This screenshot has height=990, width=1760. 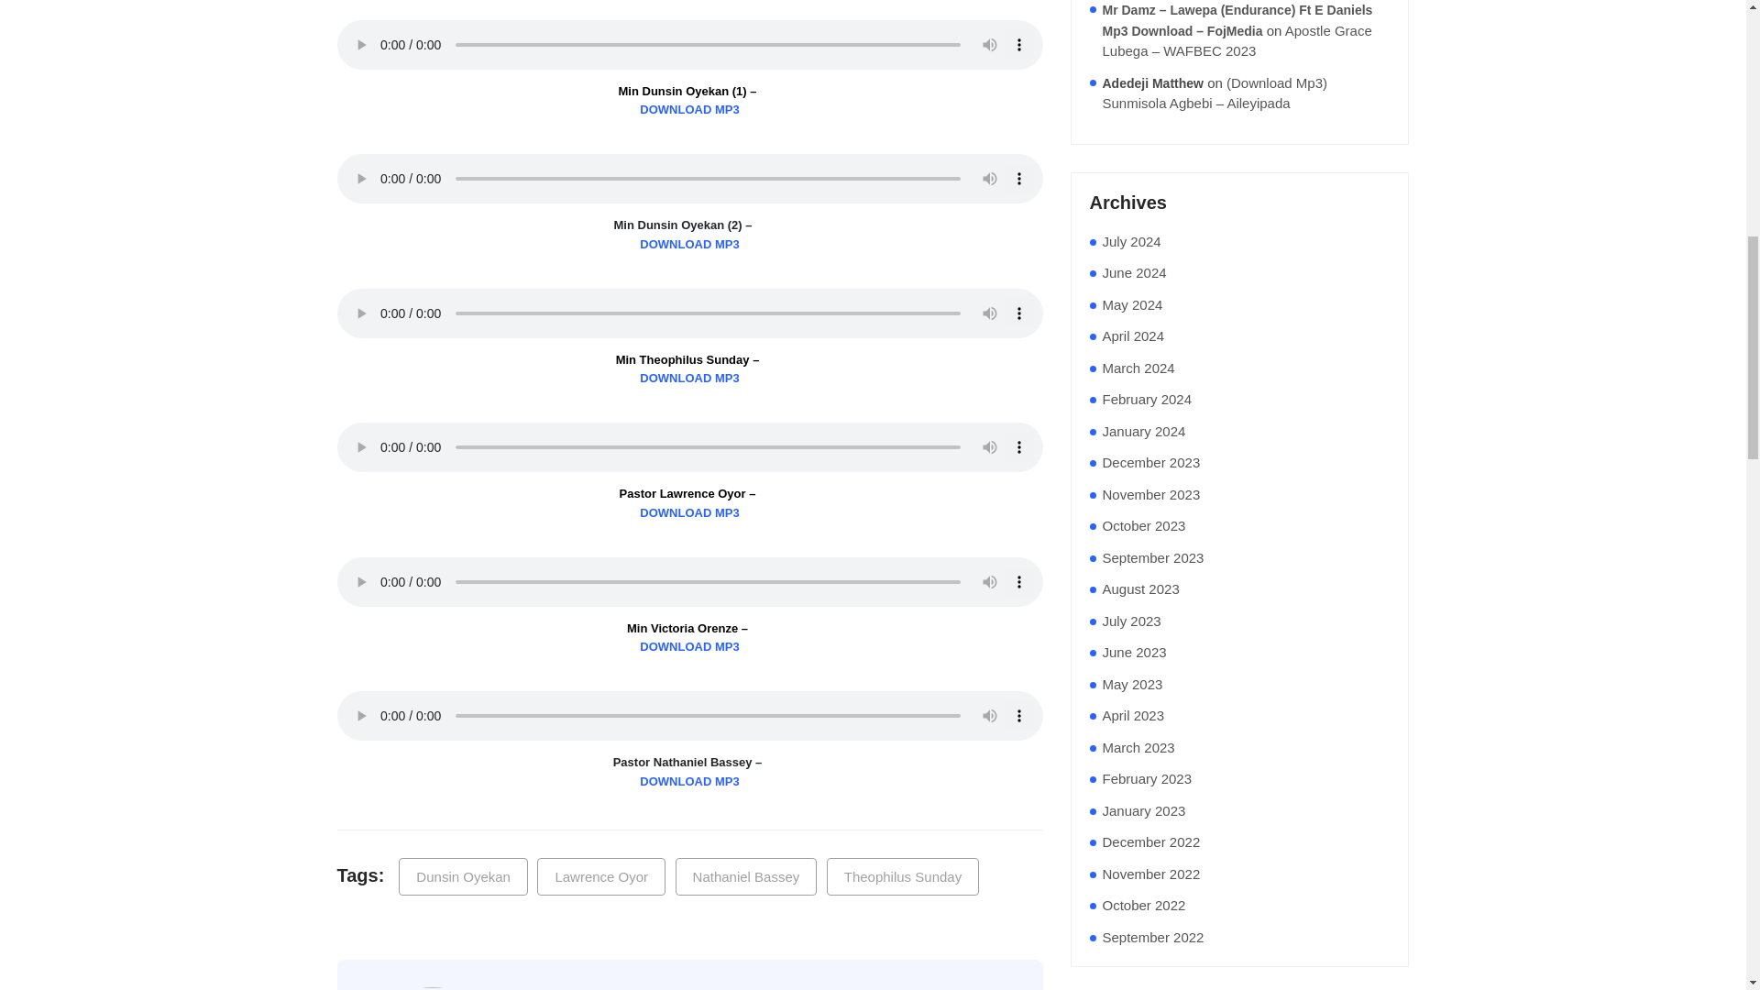 What do you see at coordinates (690, 647) in the screenshot?
I see `DOWNLOAD MP3` at bounding box center [690, 647].